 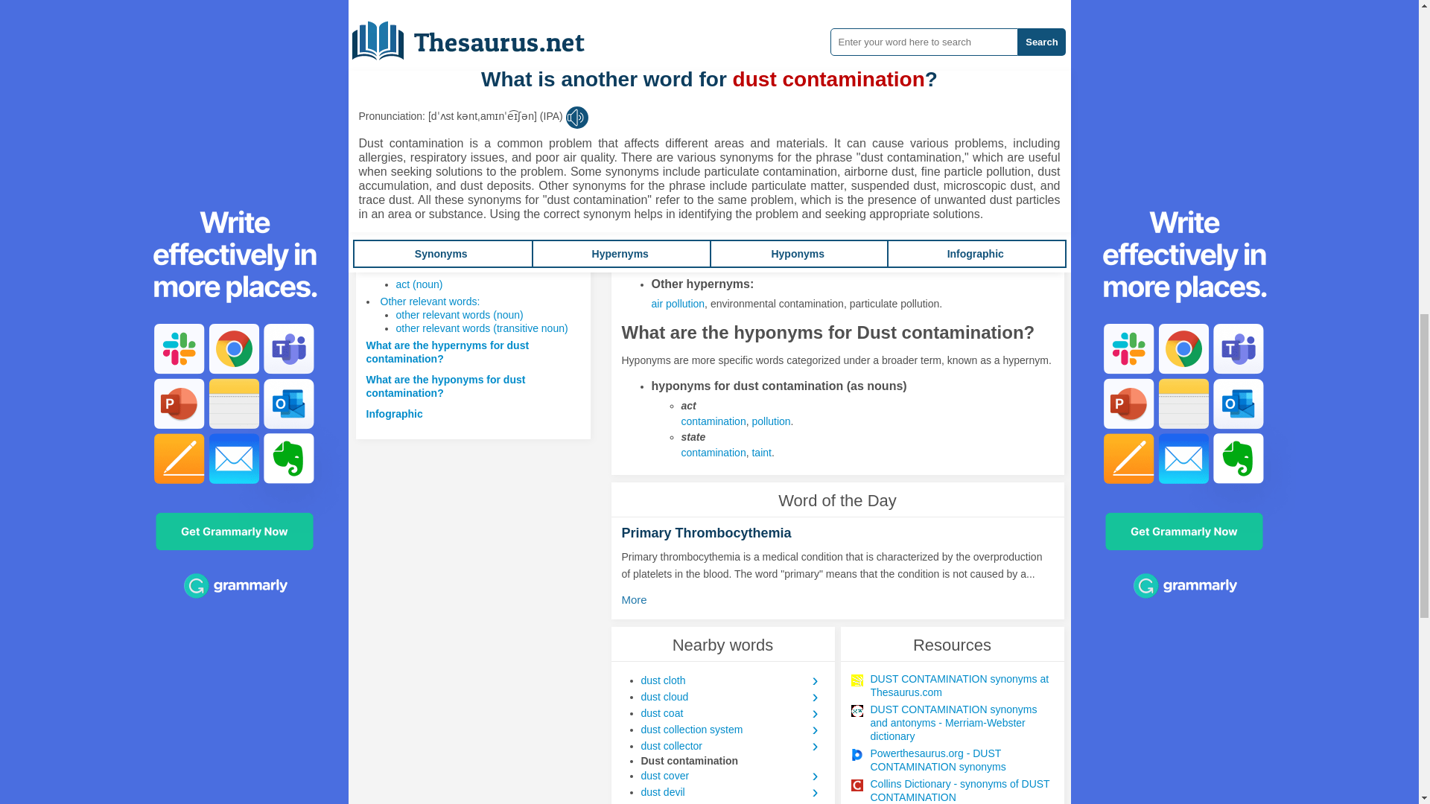 What do you see at coordinates (731, 697) in the screenshot?
I see `dust cloud` at bounding box center [731, 697].